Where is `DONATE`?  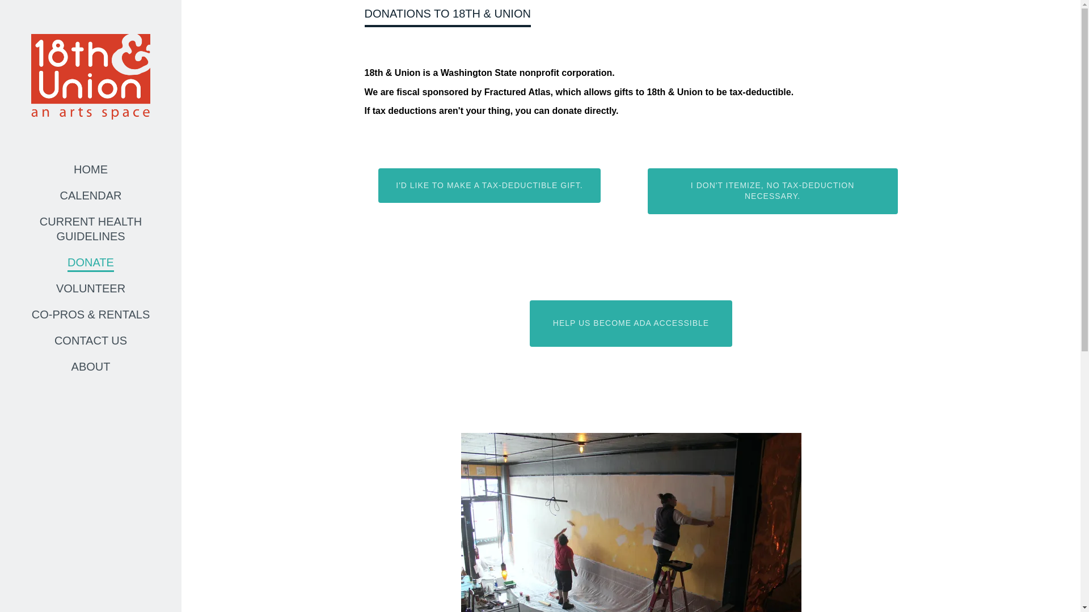 DONATE is located at coordinates (91, 262).